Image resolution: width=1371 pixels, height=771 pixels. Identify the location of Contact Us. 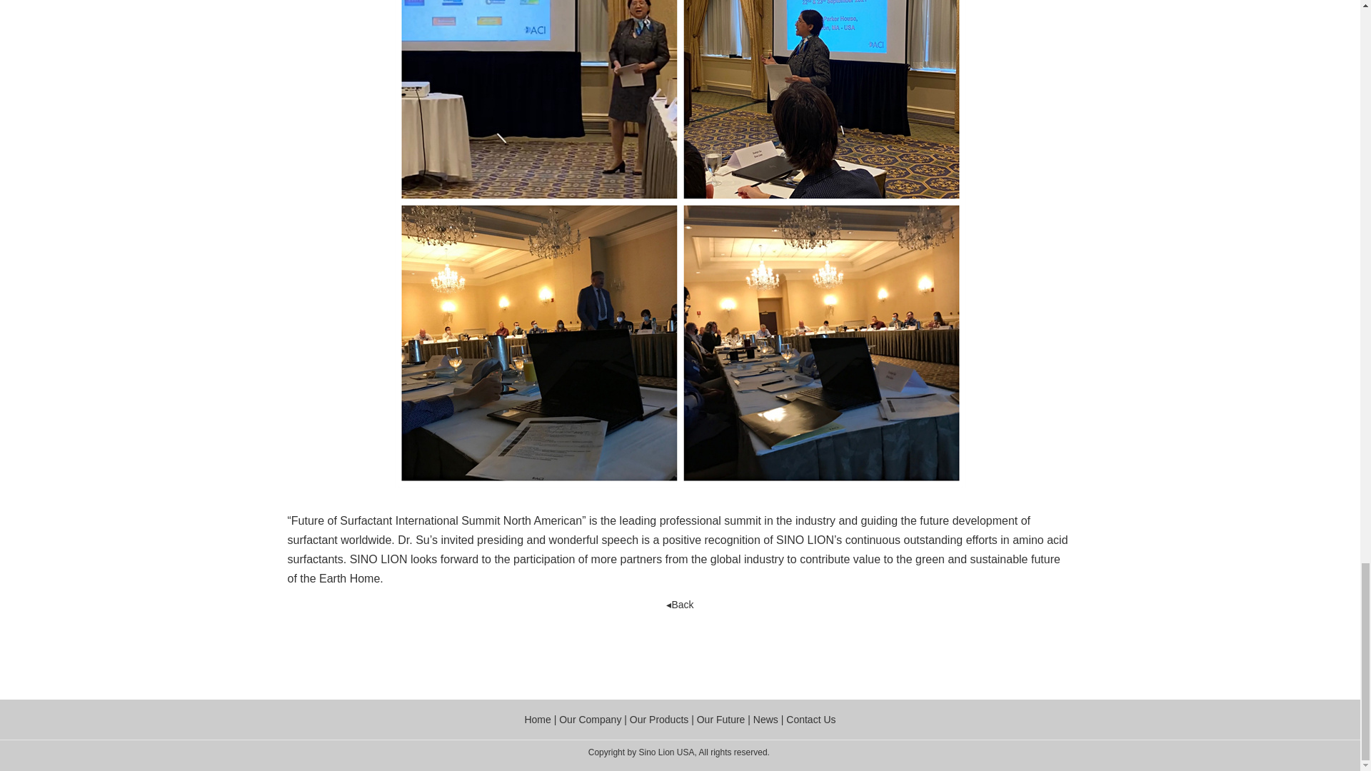
(810, 720).